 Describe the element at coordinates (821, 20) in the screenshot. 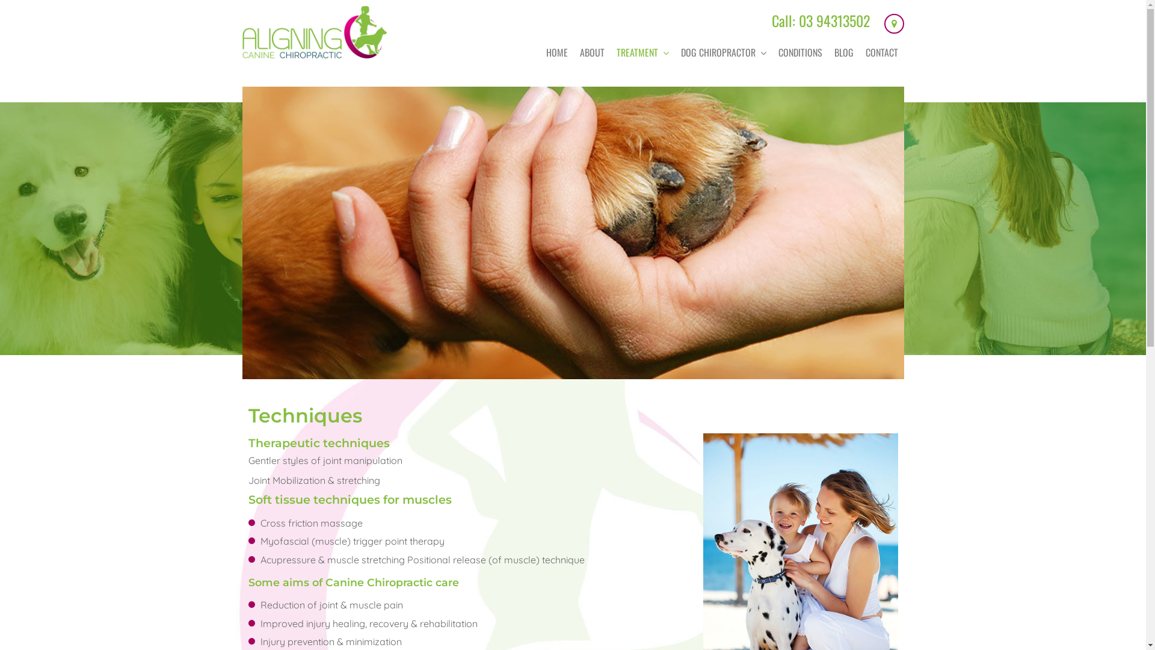

I see `Call: 03 94313502` at that location.